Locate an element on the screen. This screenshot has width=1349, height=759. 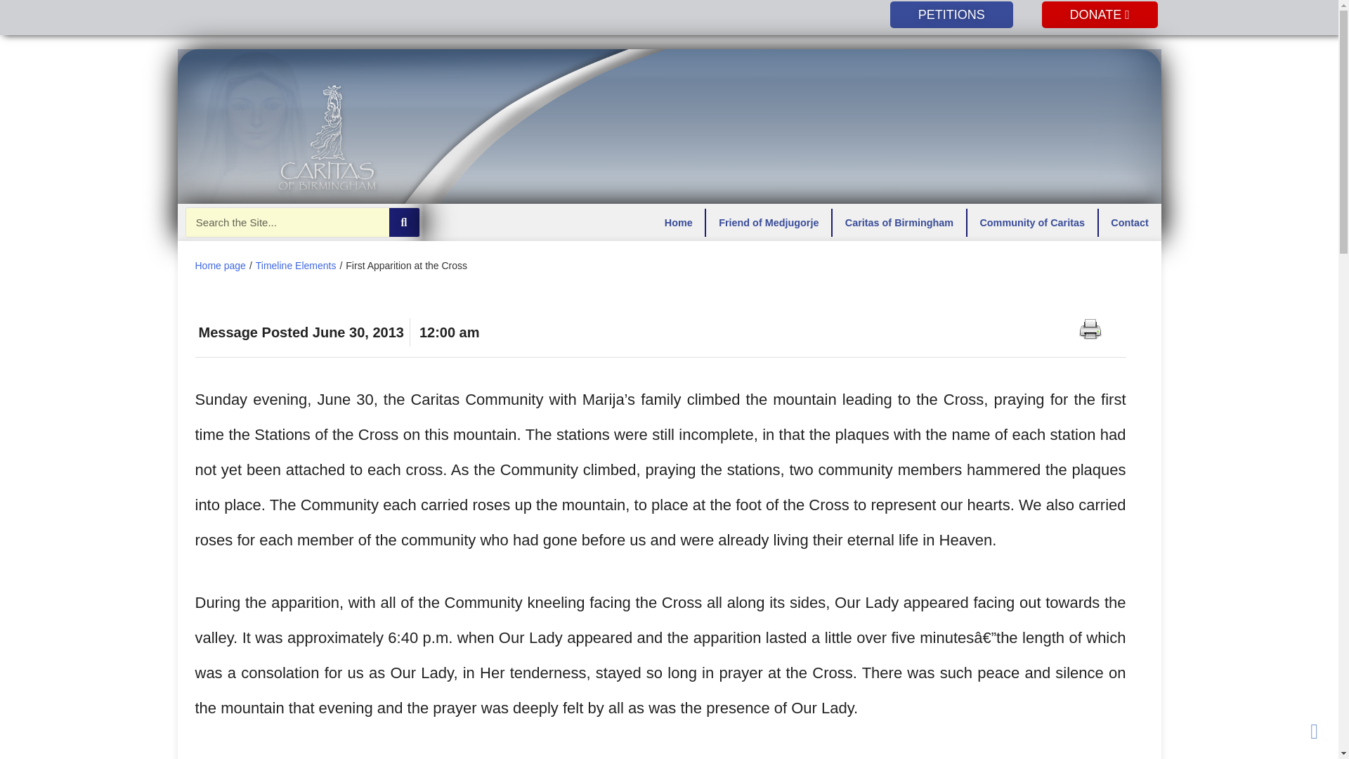
Home page is located at coordinates (221, 266).